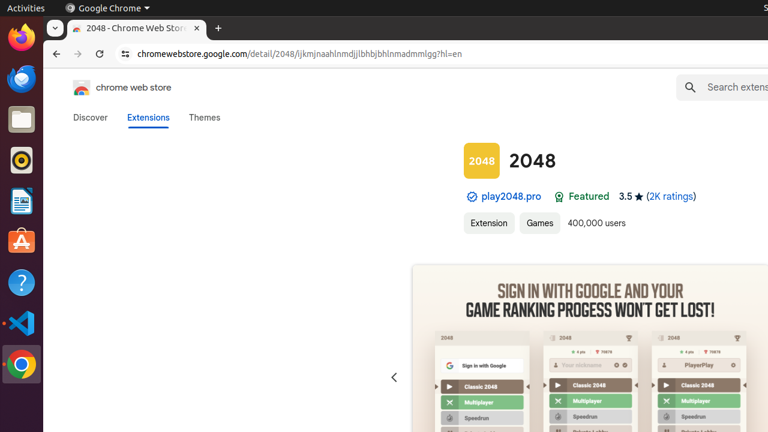 This screenshot has height=432, width=768. Describe the element at coordinates (218, 29) in the screenshot. I see `New Tab` at that location.